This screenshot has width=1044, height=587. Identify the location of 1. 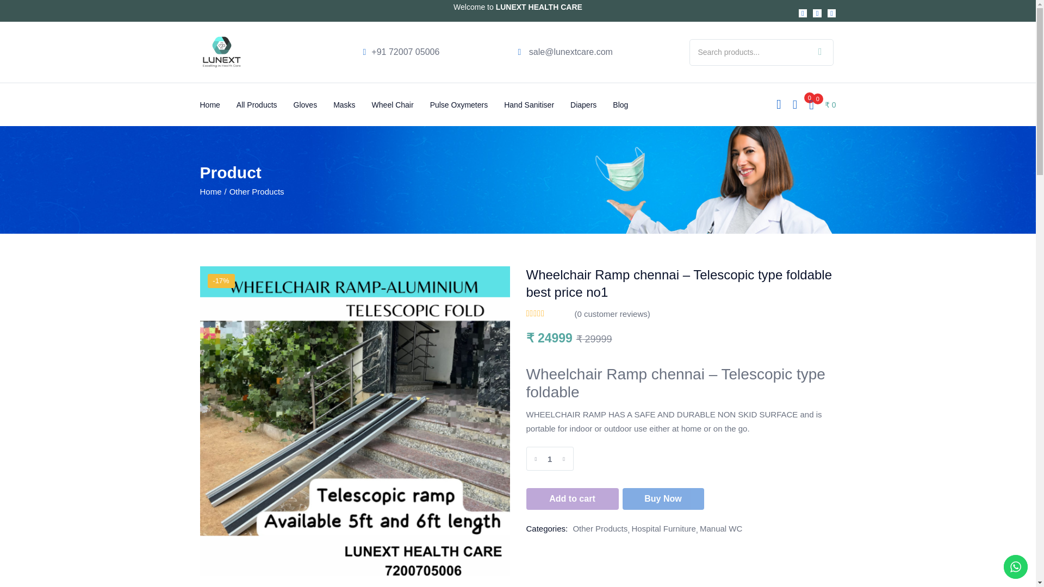
(549, 459).